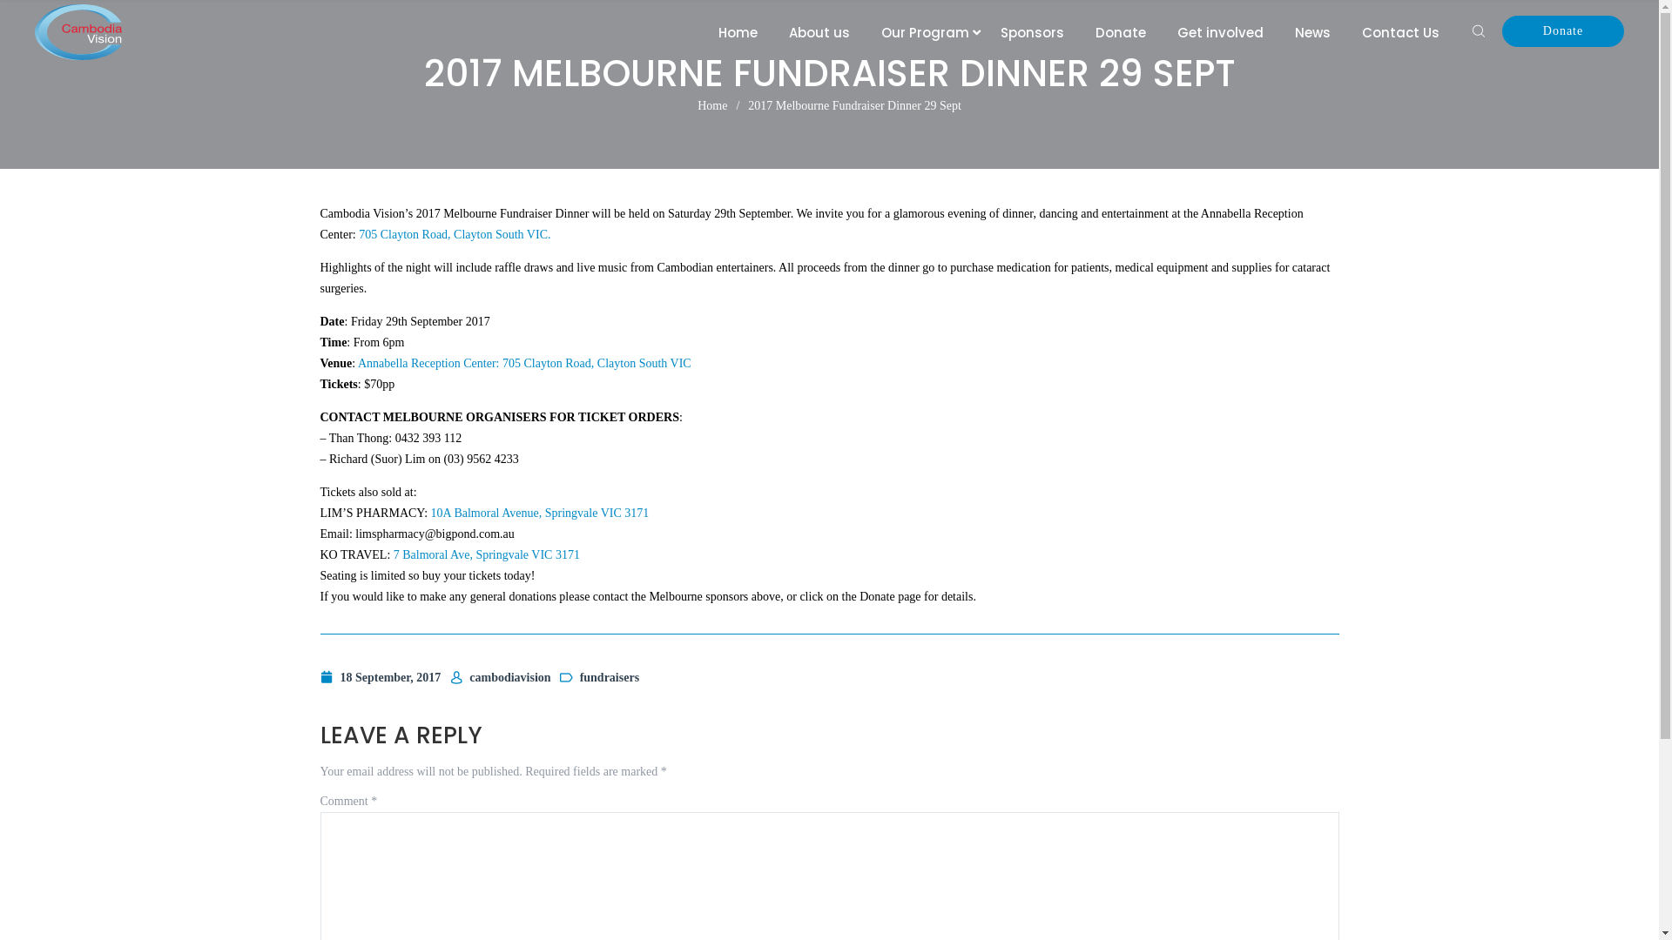  Describe the element at coordinates (819, 33) in the screenshot. I see `About us` at that location.